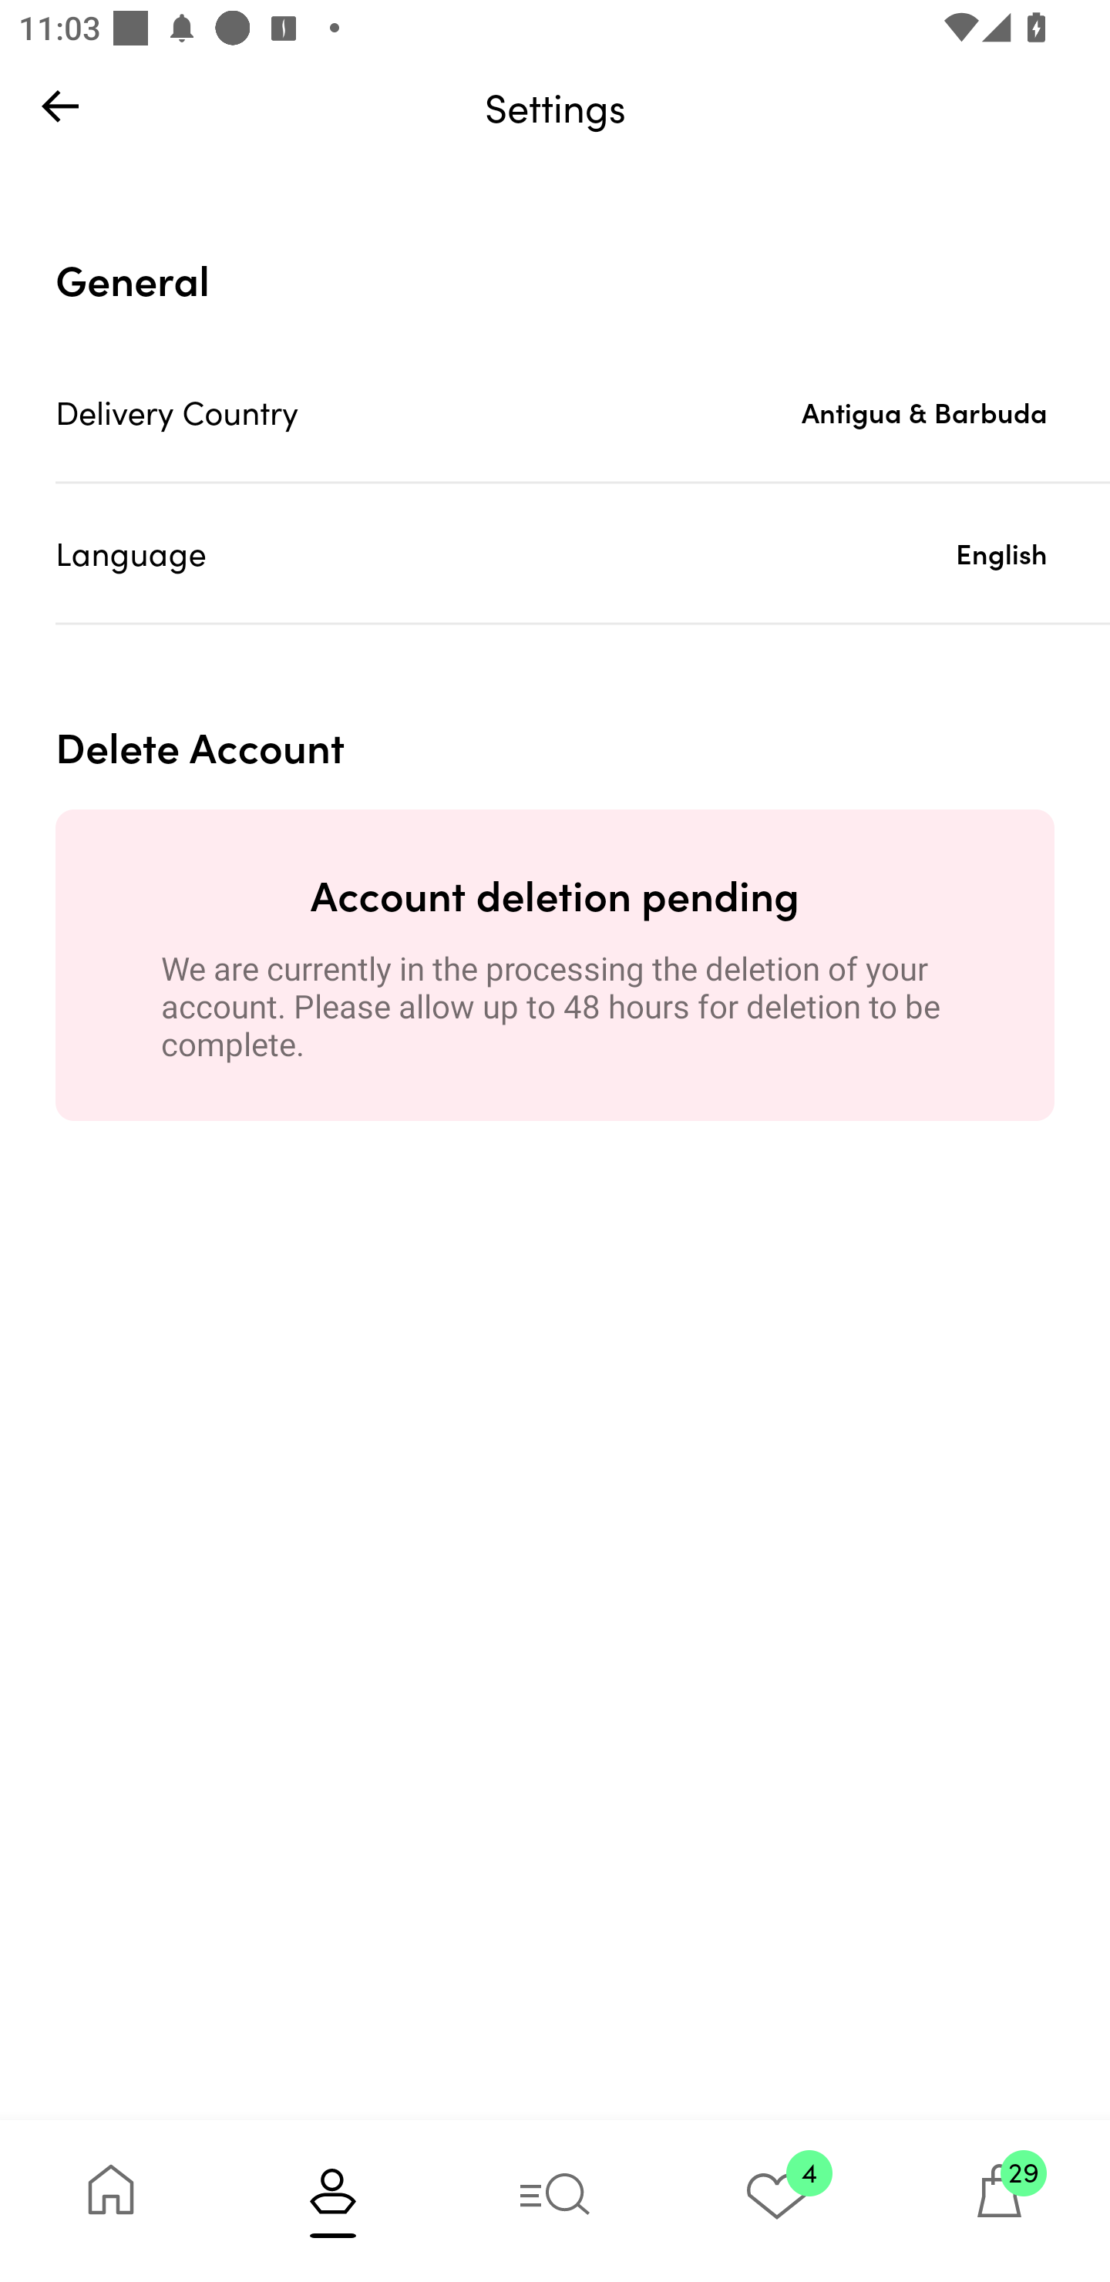 Image resolution: width=1110 pixels, height=2282 pixels. Describe the element at coordinates (999, 2200) in the screenshot. I see `29` at that location.